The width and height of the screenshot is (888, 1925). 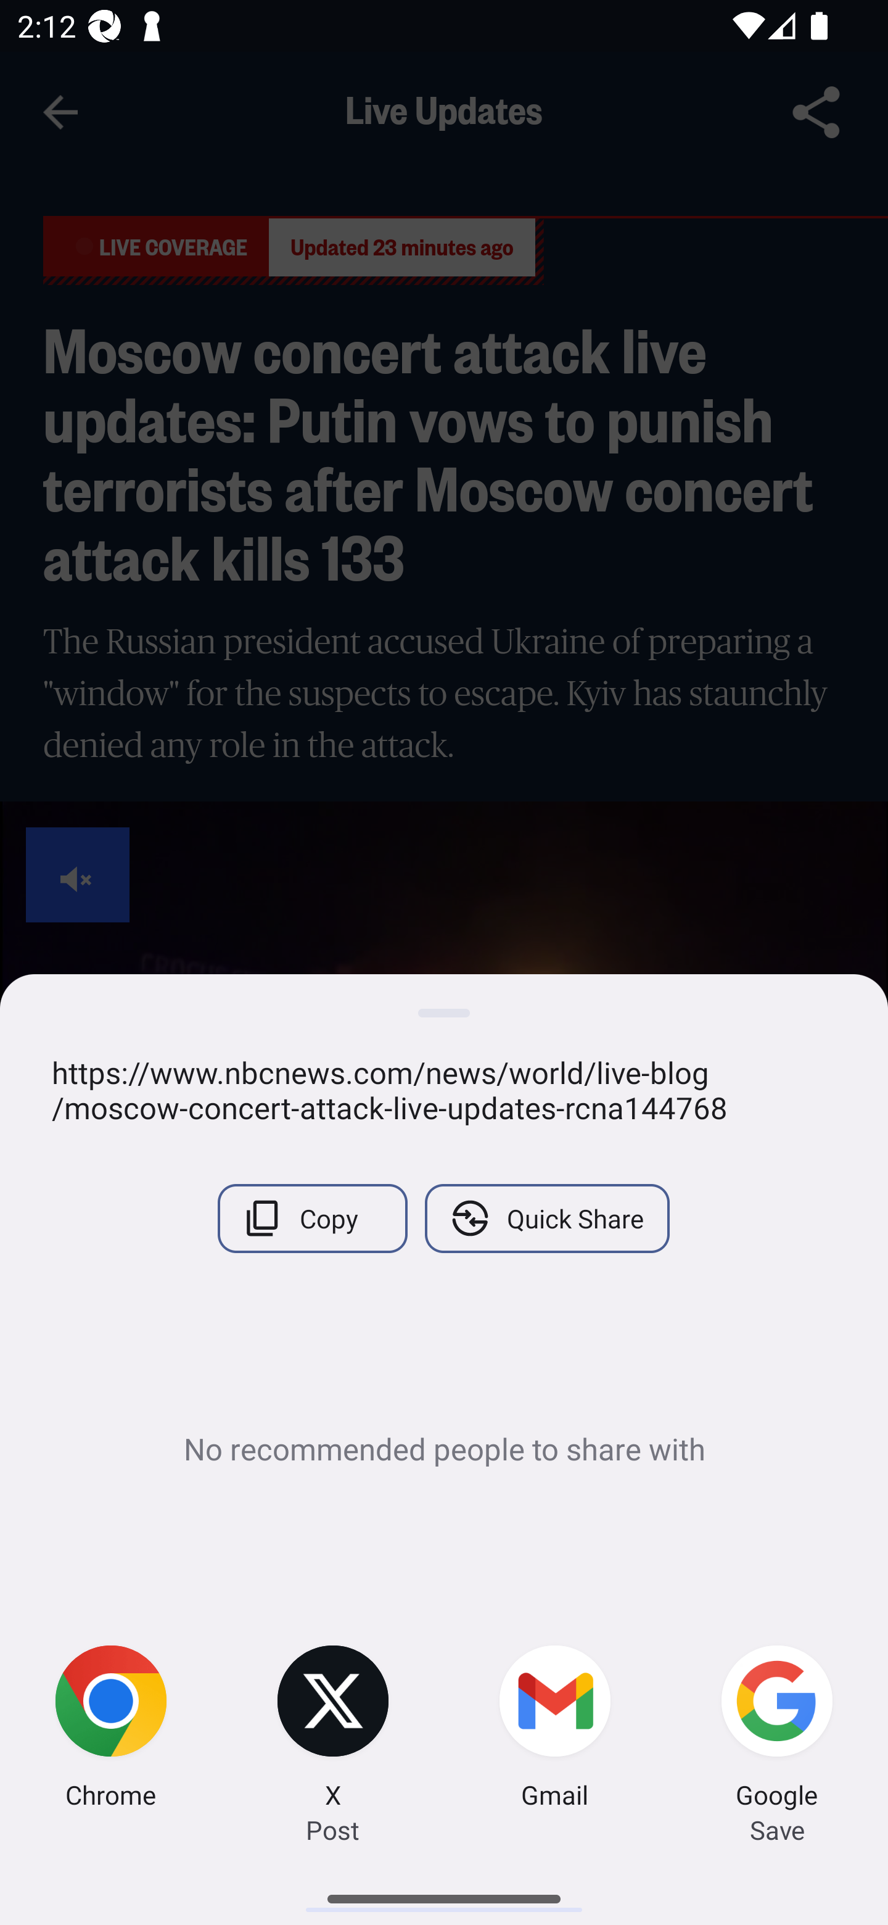 I want to click on X Post, so click(x=333, y=1730).